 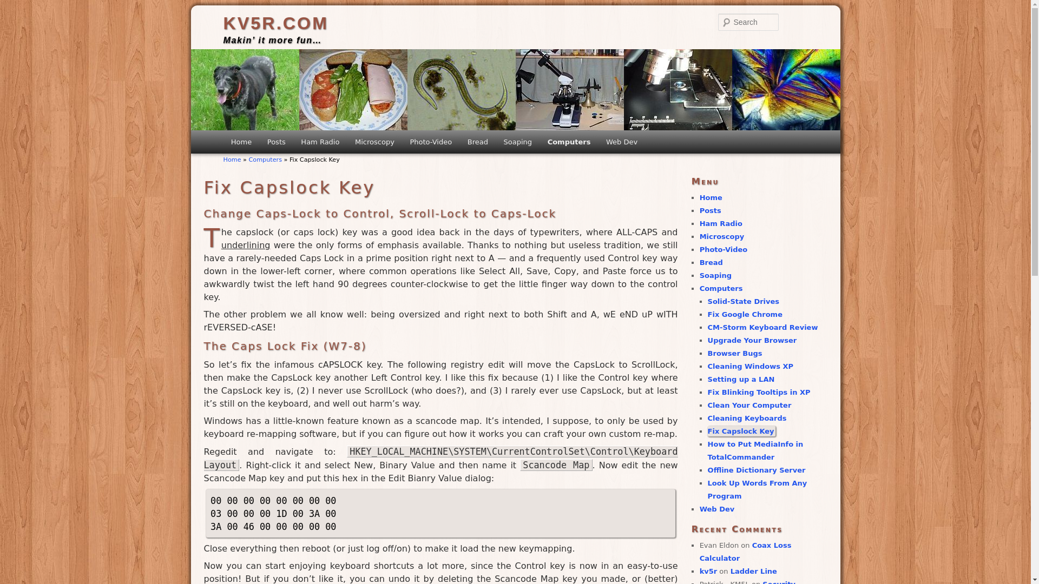 I want to click on Search, so click(x=15, y=5).